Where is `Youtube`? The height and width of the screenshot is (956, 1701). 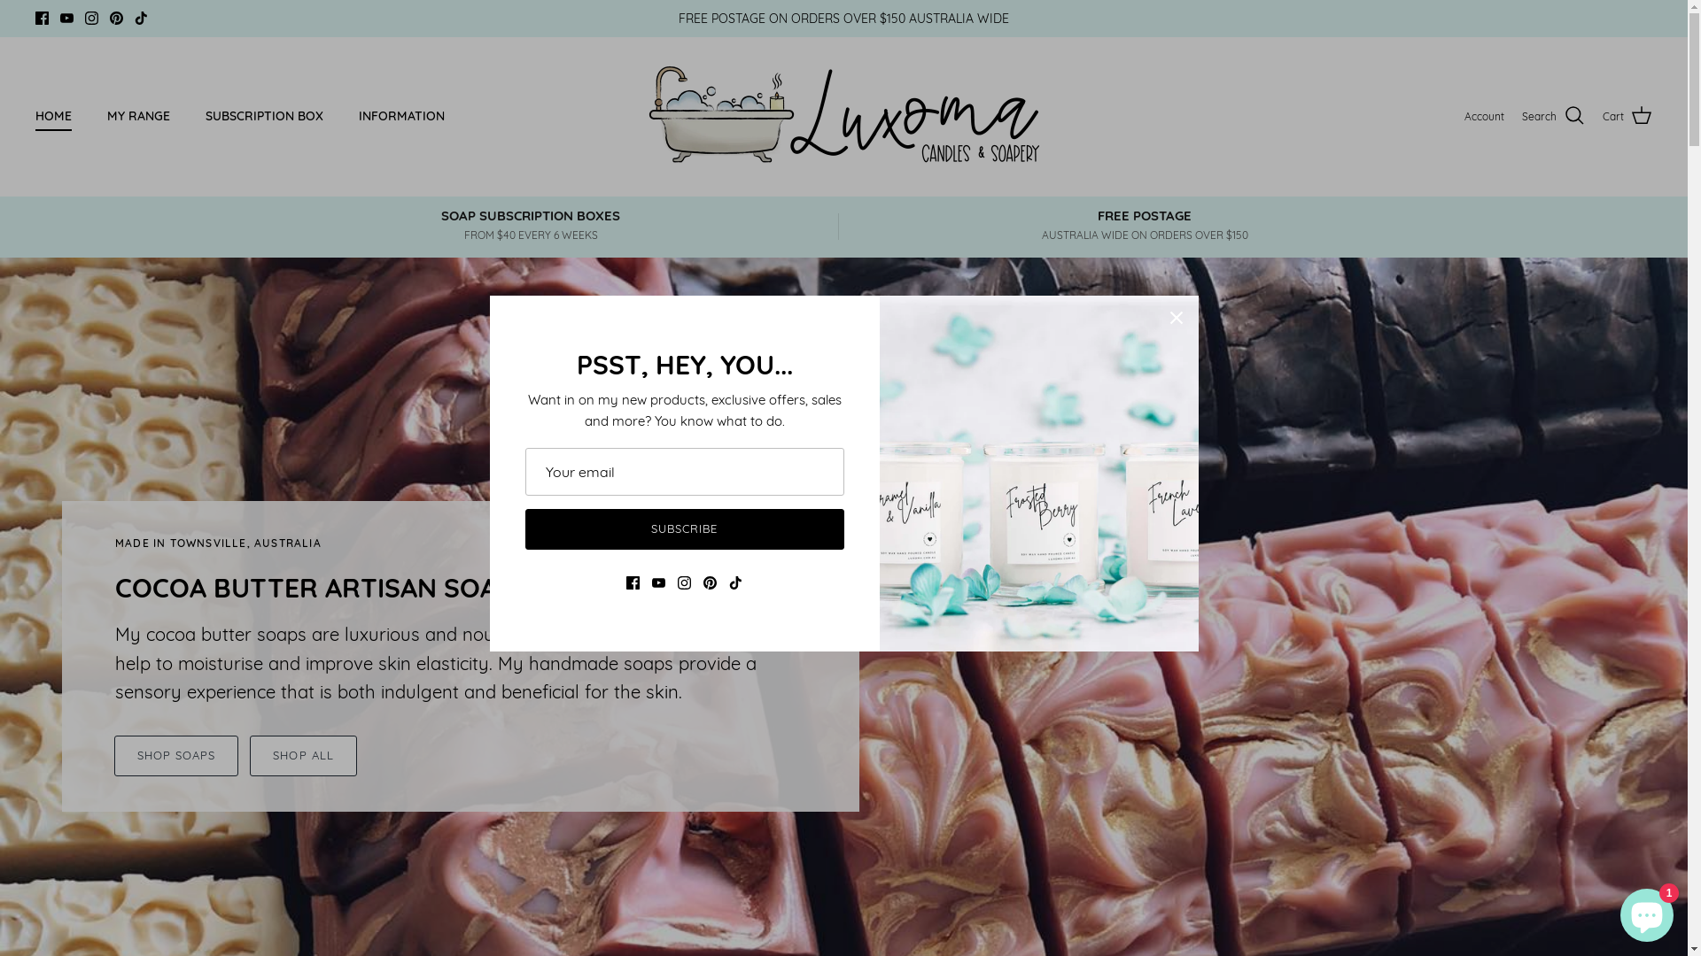
Youtube is located at coordinates (67, 18).